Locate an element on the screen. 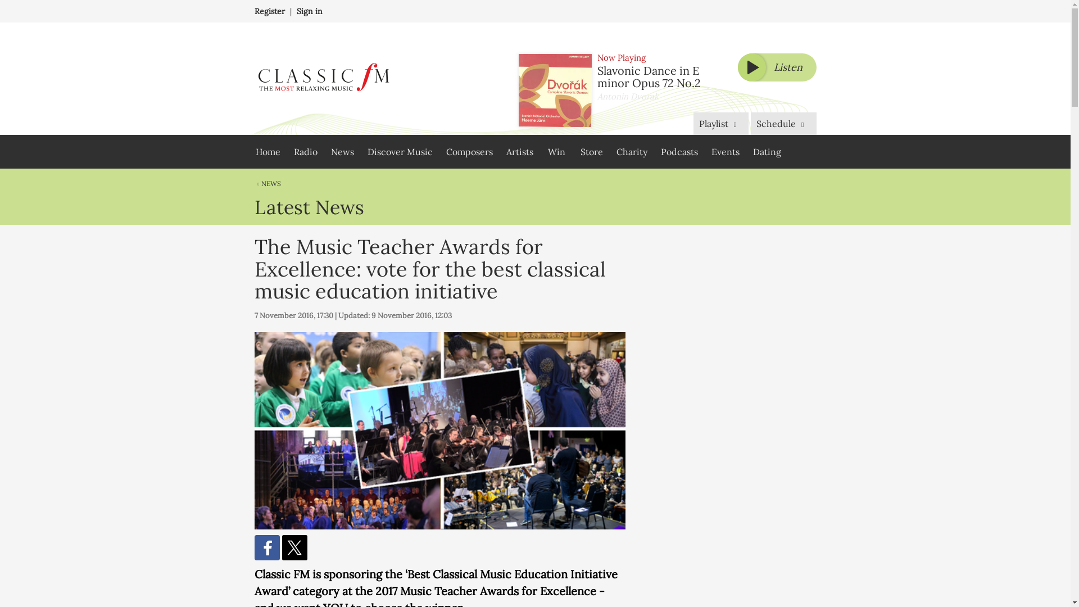 This screenshot has height=607, width=1079. Composers is located at coordinates (469, 152).